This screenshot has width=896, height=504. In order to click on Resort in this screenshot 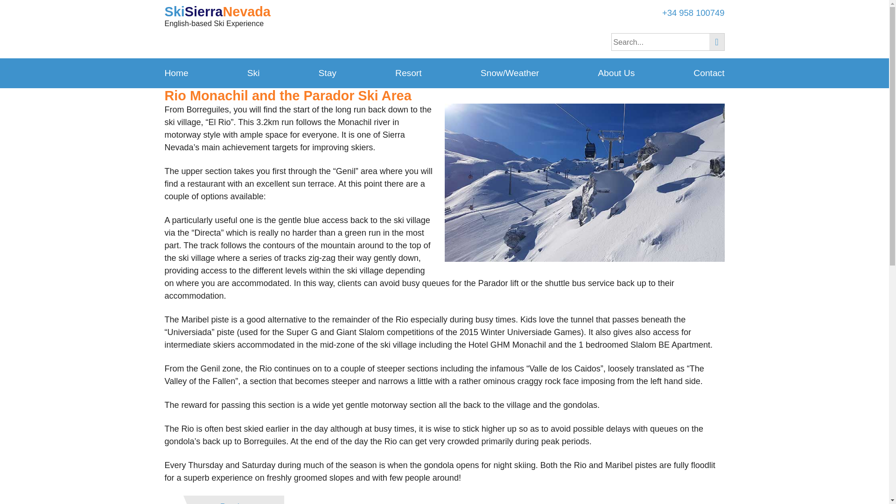, I will do `click(409, 73)`.